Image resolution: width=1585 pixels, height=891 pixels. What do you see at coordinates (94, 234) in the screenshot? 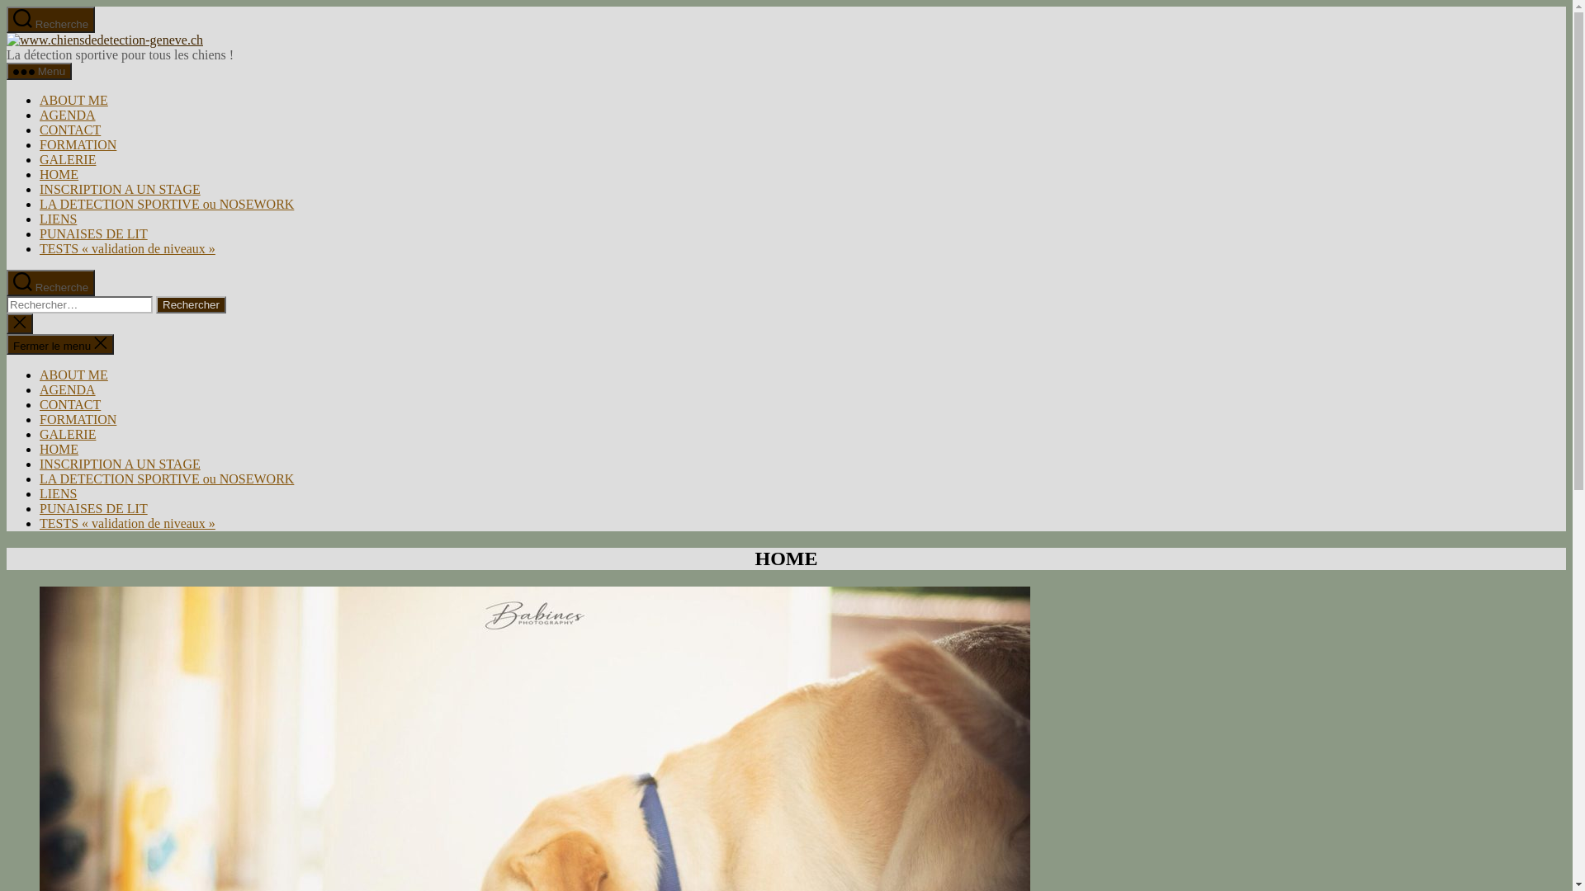
I see `PUNAISES DE LIT` at bounding box center [94, 234].